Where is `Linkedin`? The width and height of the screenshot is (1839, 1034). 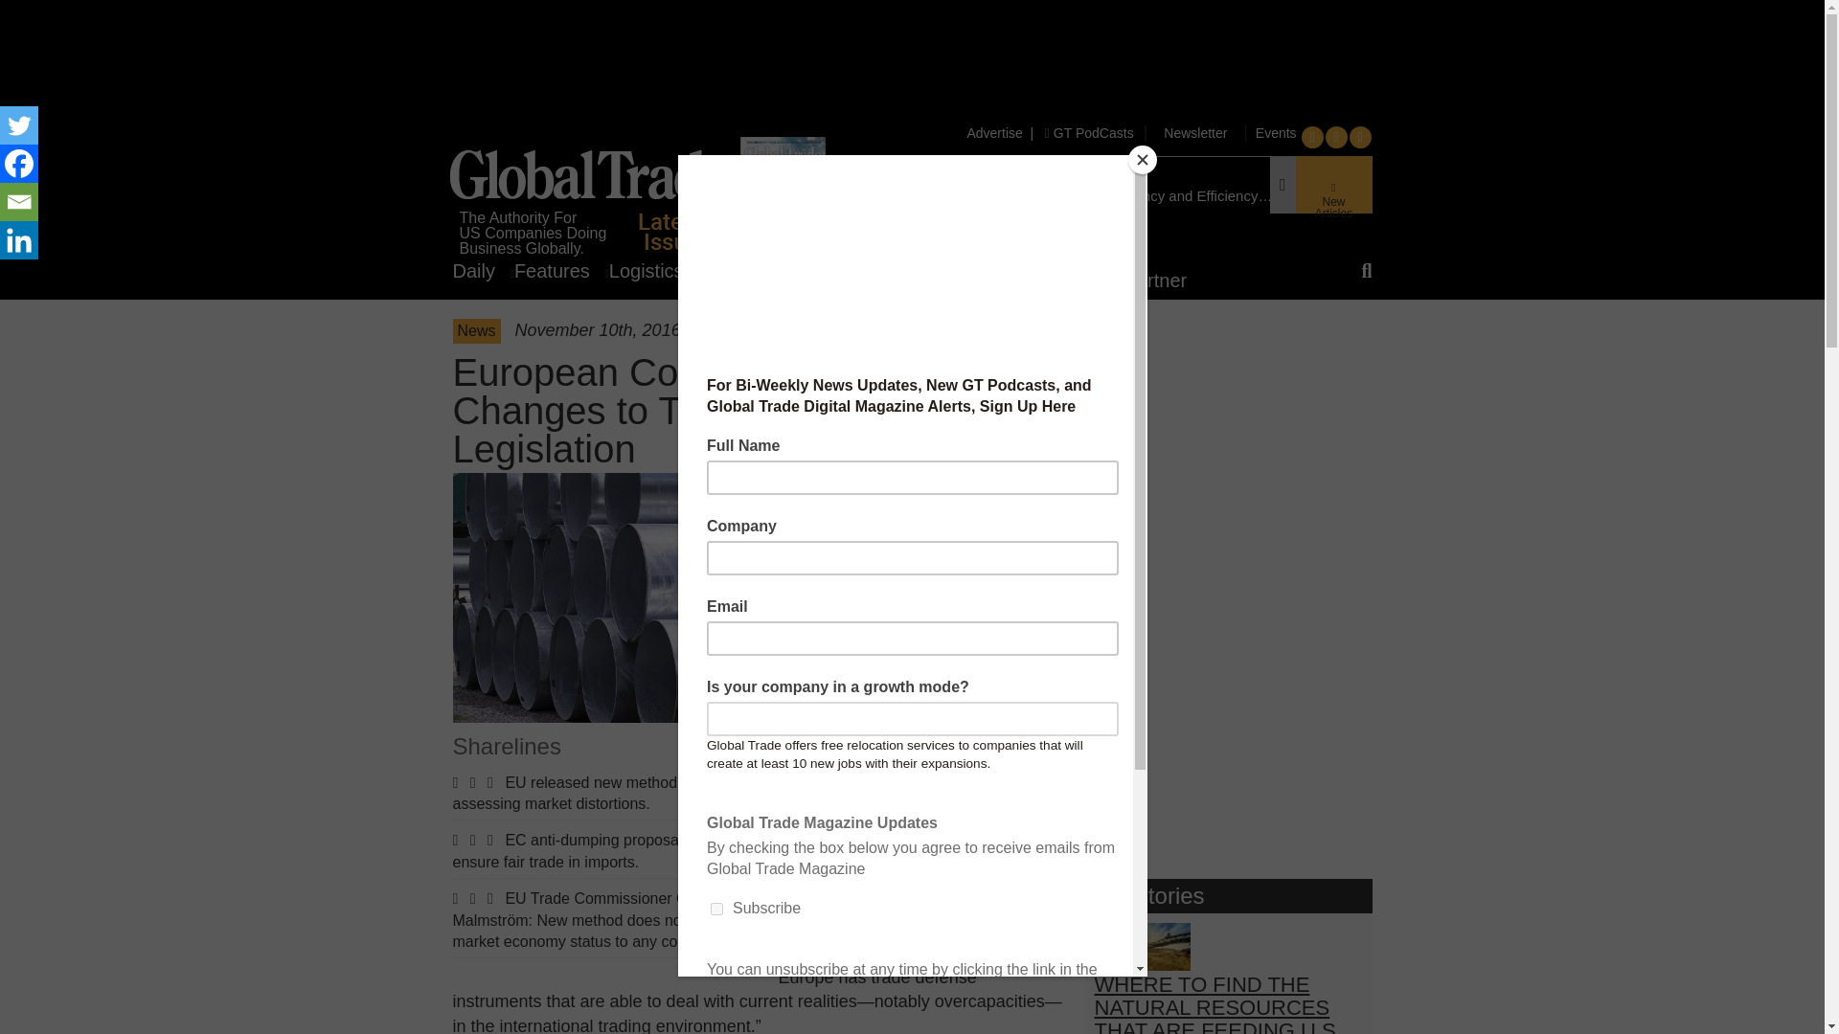
Linkedin is located at coordinates (19, 240).